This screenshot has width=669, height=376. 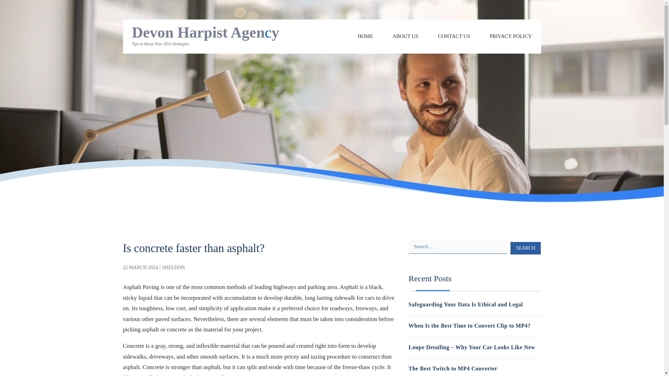 What do you see at coordinates (469, 325) in the screenshot?
I see `When Is the Best Time to Convert Clip to MP4?` at bounding box center [469, 325].